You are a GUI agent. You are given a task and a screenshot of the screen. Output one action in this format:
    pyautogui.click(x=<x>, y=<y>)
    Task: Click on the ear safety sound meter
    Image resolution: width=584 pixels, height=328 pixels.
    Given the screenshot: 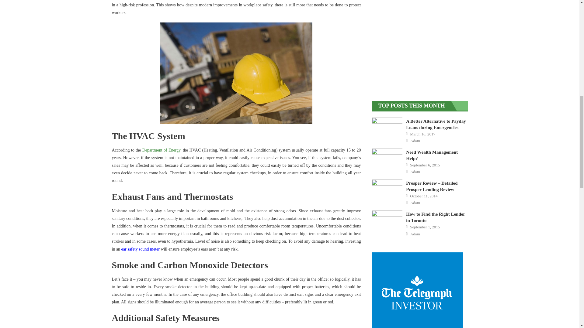 What is the action you would take?
    pyautogui.click(x=141, y=249)
    